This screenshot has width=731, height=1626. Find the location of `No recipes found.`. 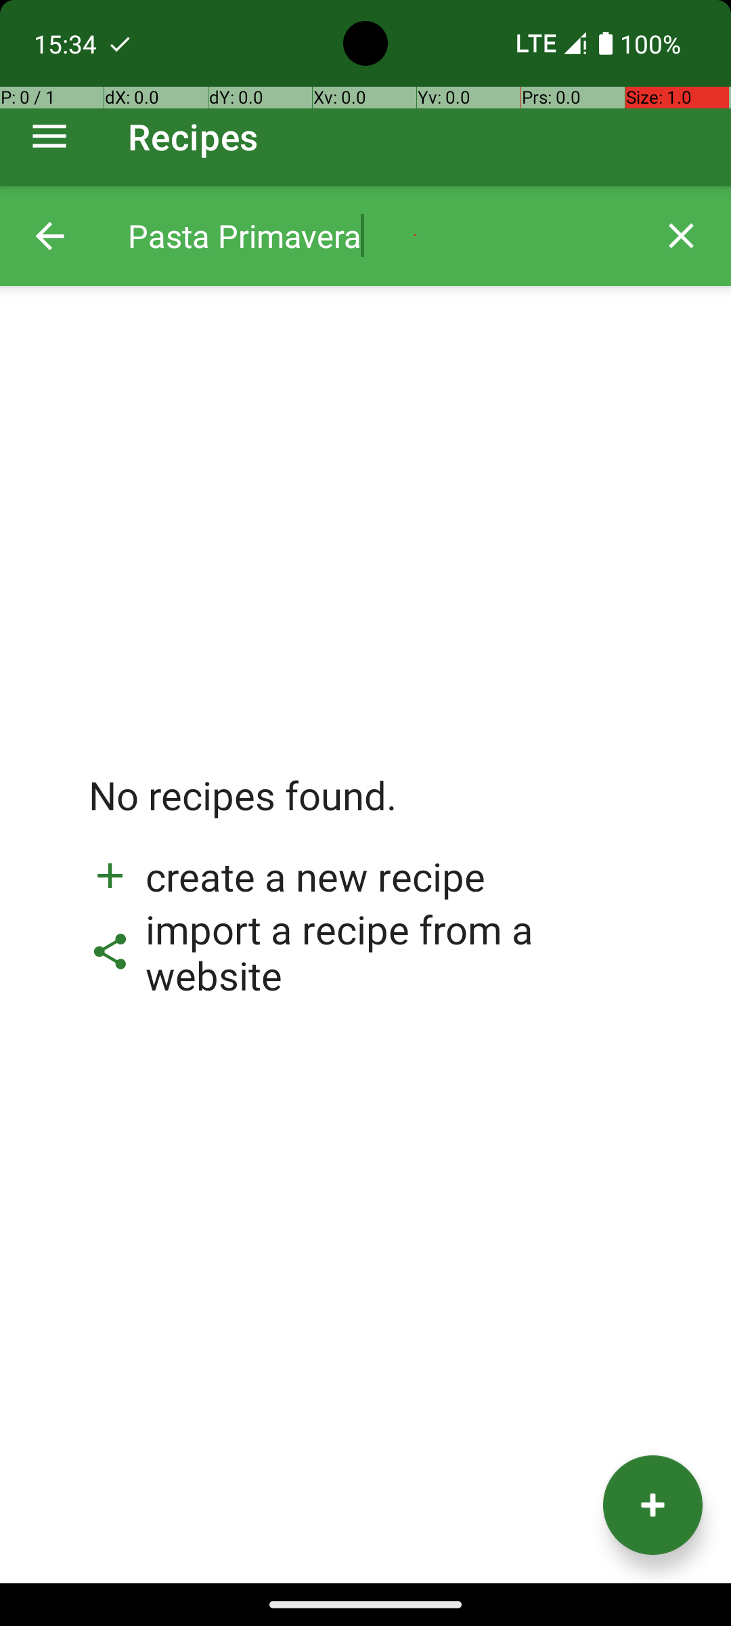

No recipes found. is located at coordinates (243, 809).